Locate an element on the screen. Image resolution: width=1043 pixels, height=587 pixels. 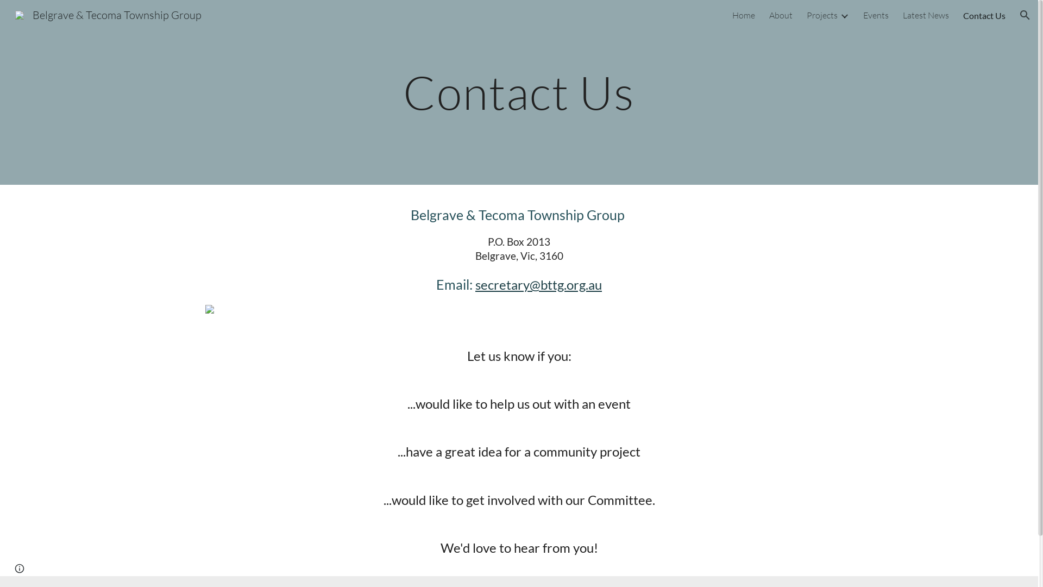
secretary@bttg.org.au is located at coordinates (539, 284).